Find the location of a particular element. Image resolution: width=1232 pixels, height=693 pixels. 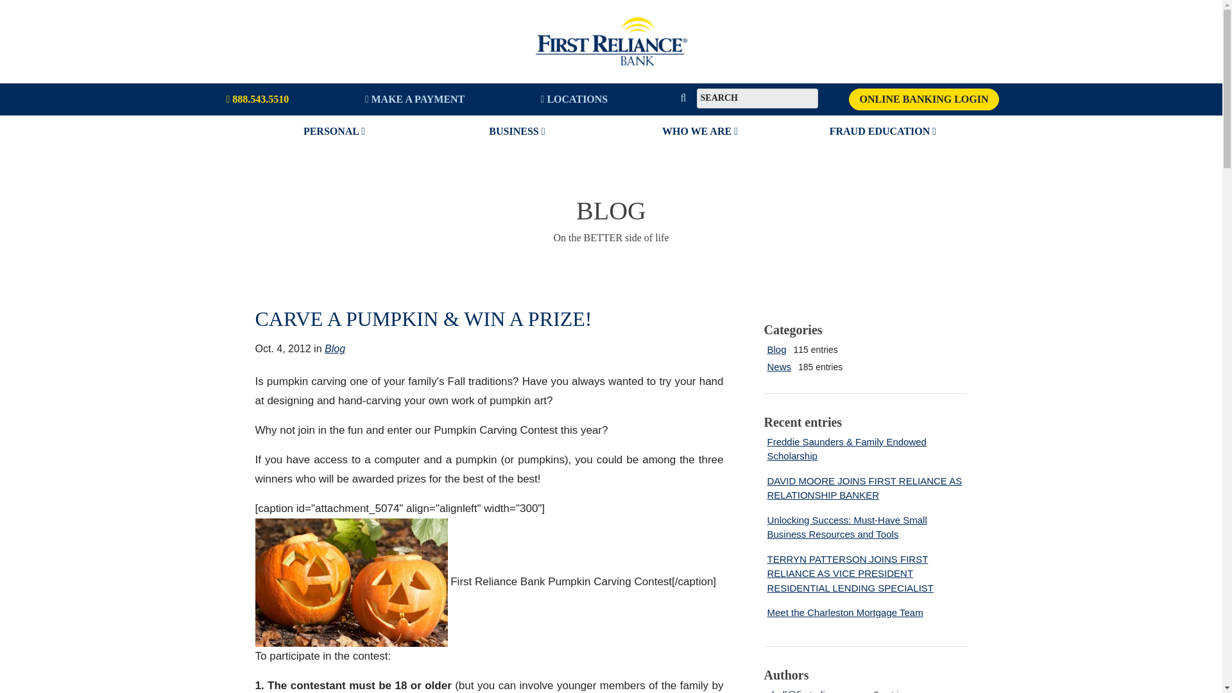

 LOCATIONS is located at coordinates (574, 99).